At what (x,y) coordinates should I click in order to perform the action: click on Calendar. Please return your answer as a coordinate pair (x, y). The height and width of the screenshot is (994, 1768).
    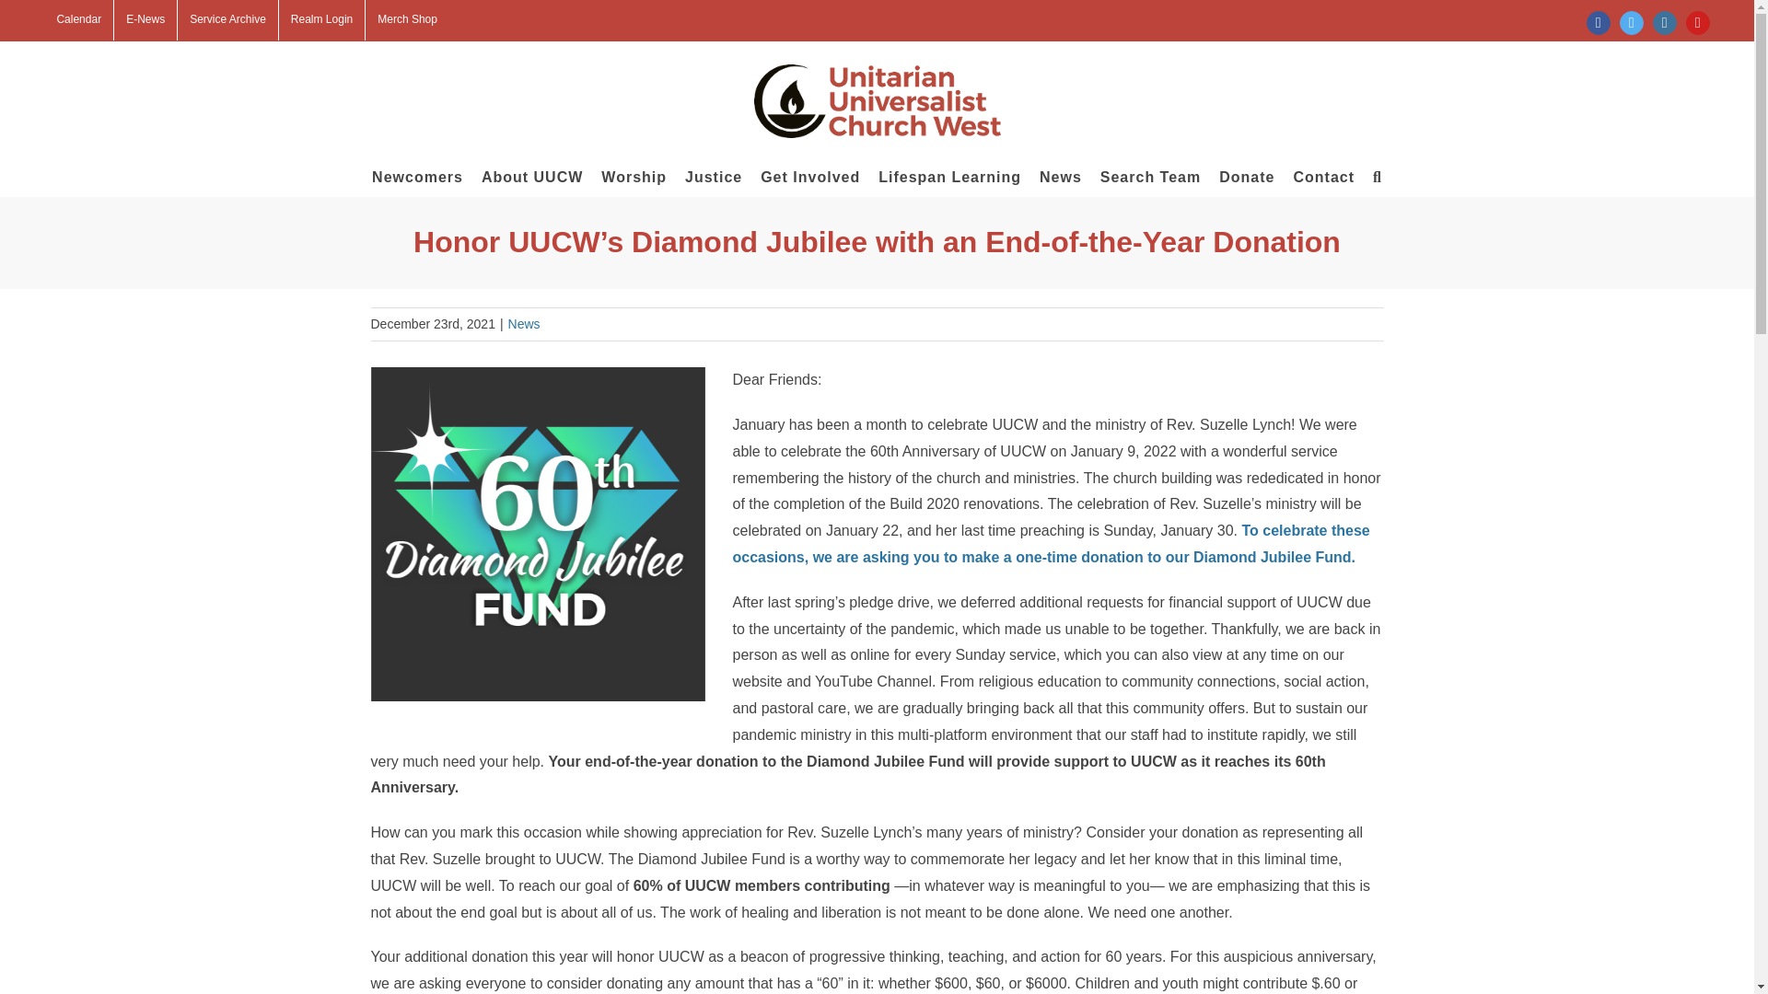
    Looking at the image, I should click on (78, 20).